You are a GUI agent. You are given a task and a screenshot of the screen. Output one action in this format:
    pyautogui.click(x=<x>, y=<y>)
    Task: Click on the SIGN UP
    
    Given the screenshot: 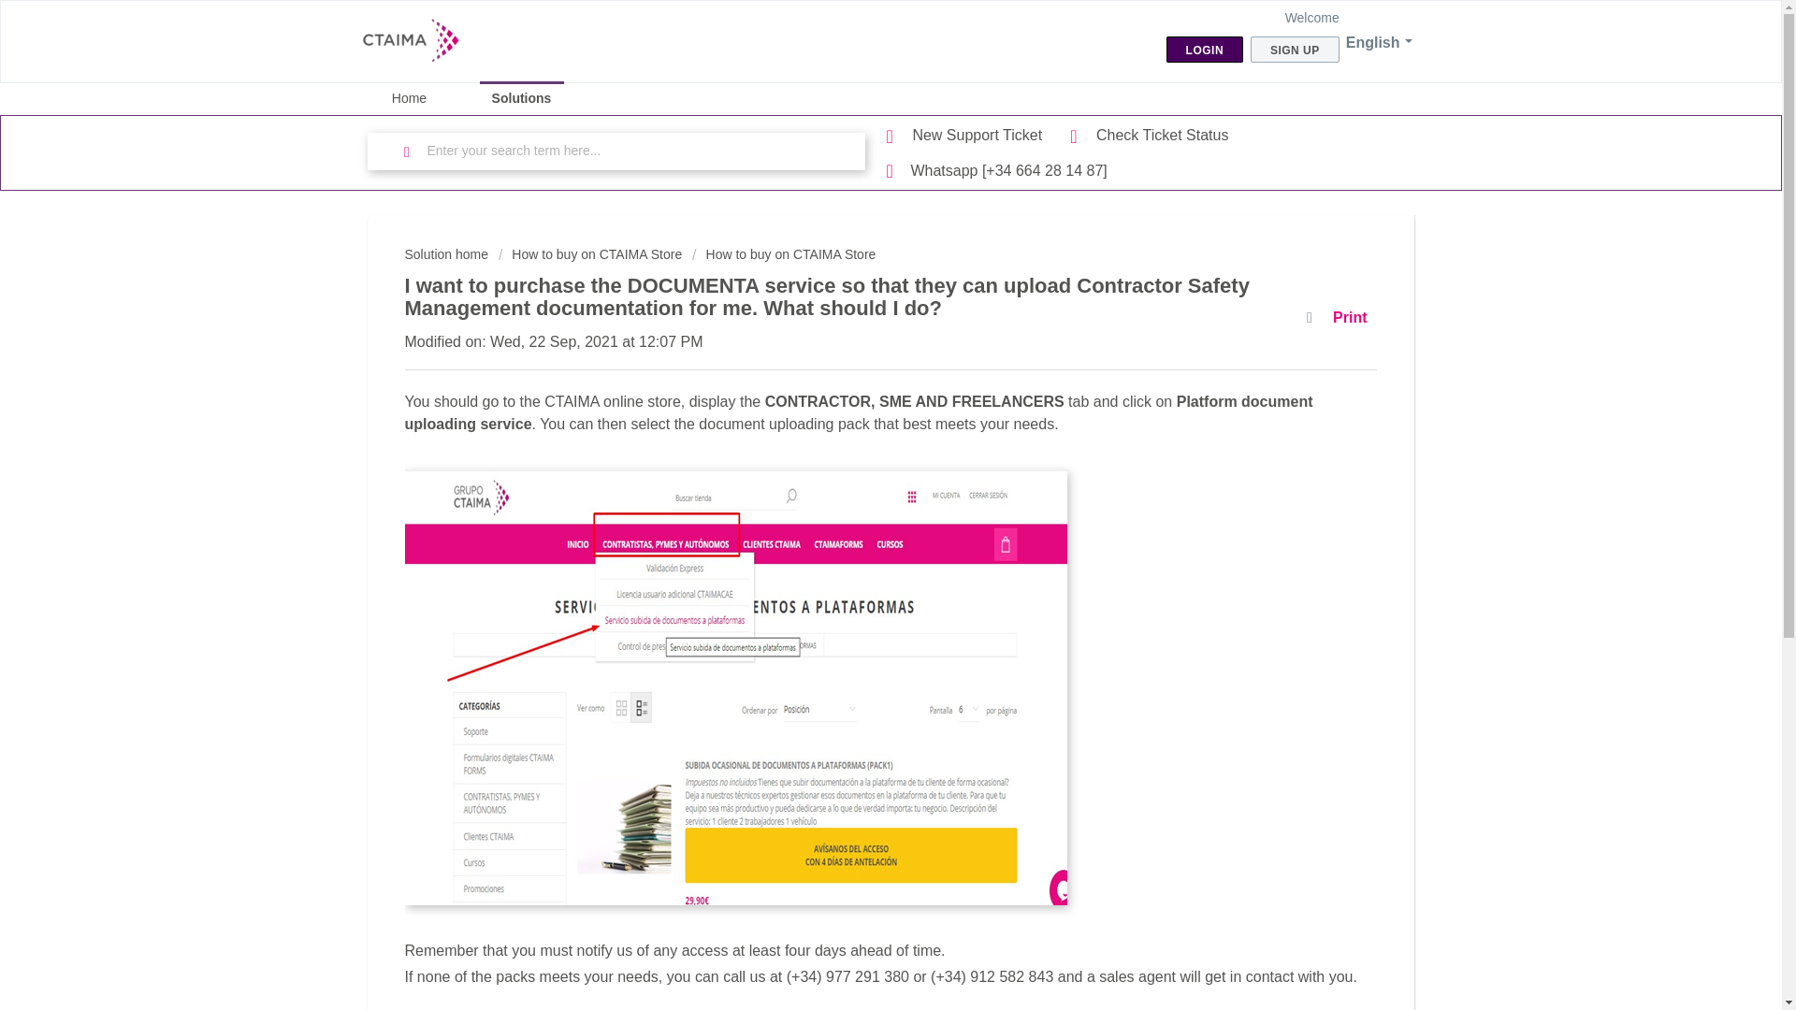 What is the action you would take?
    pyautogui.click(x=1295, y=49)
    